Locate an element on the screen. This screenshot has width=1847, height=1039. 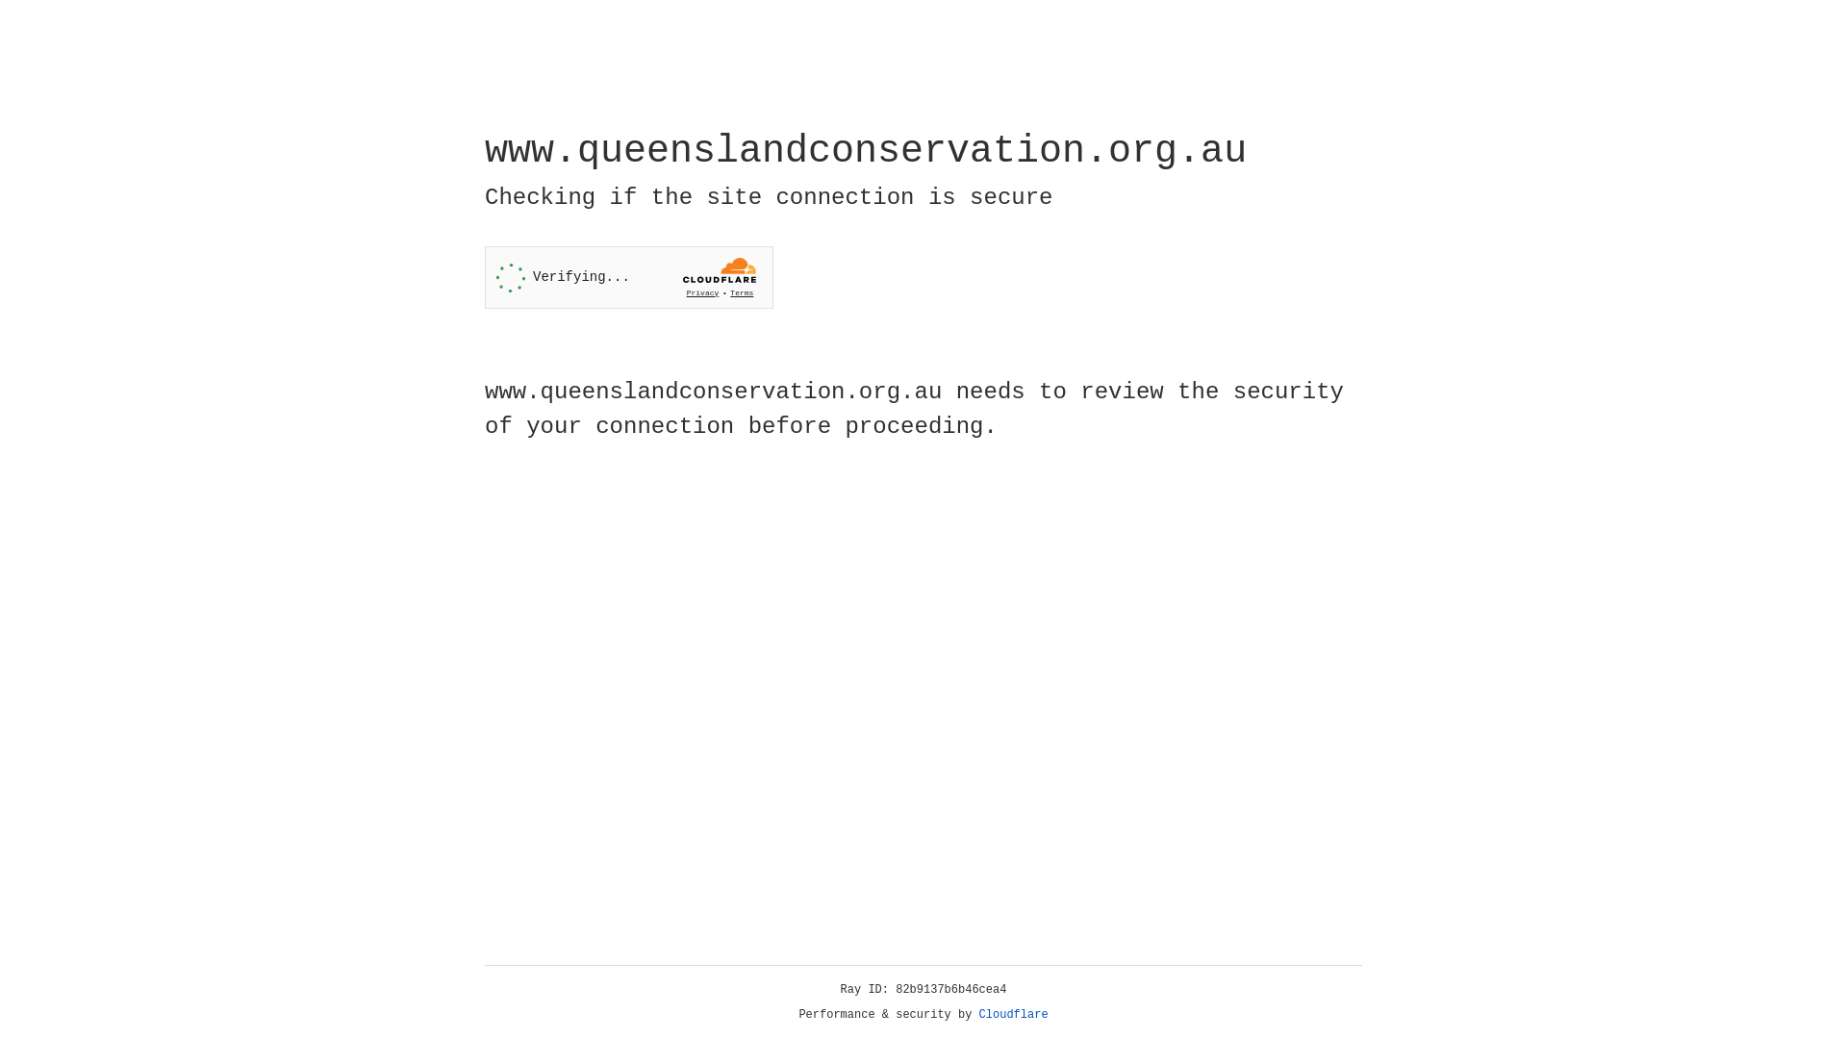
Cloudflare is located at coordinates (1014, 1015).